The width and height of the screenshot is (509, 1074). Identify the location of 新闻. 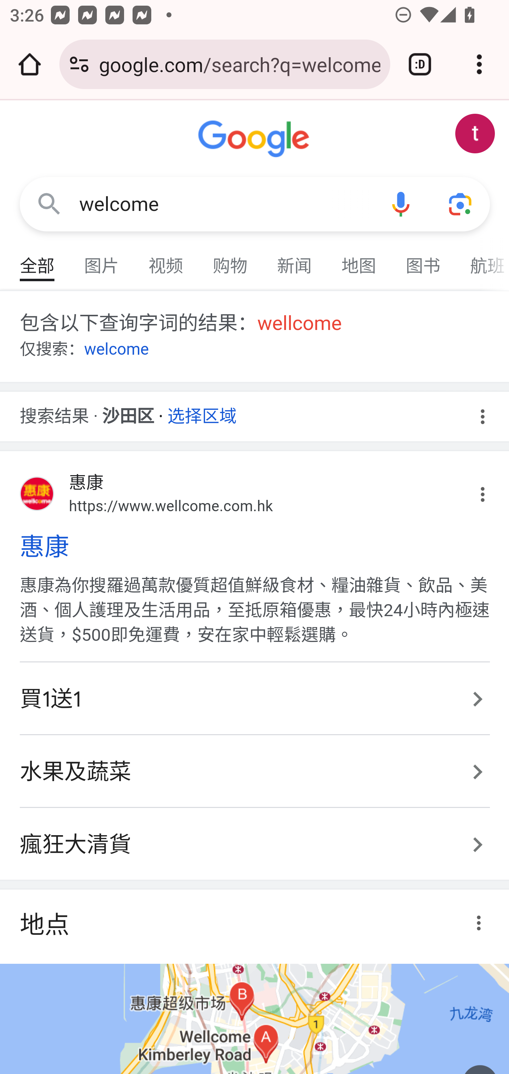
(295, 259).